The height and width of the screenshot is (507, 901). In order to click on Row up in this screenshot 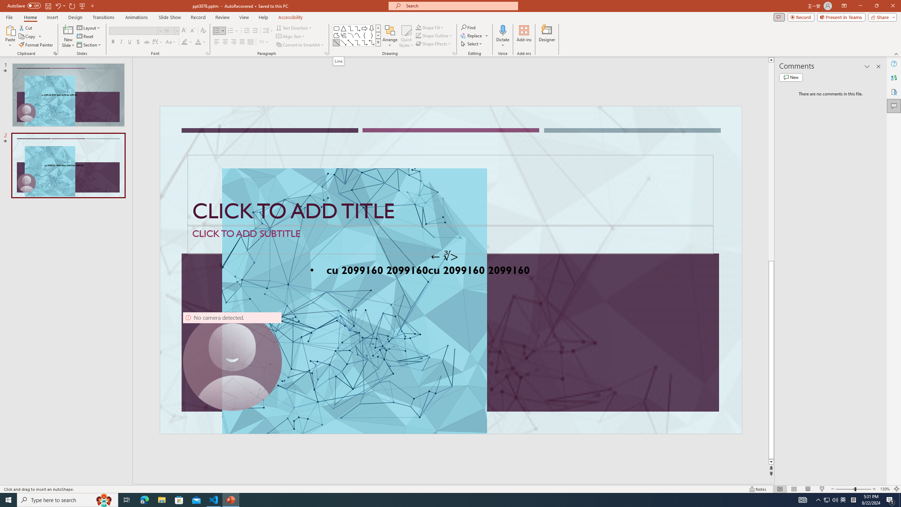, I will do `click(378, 28)`.